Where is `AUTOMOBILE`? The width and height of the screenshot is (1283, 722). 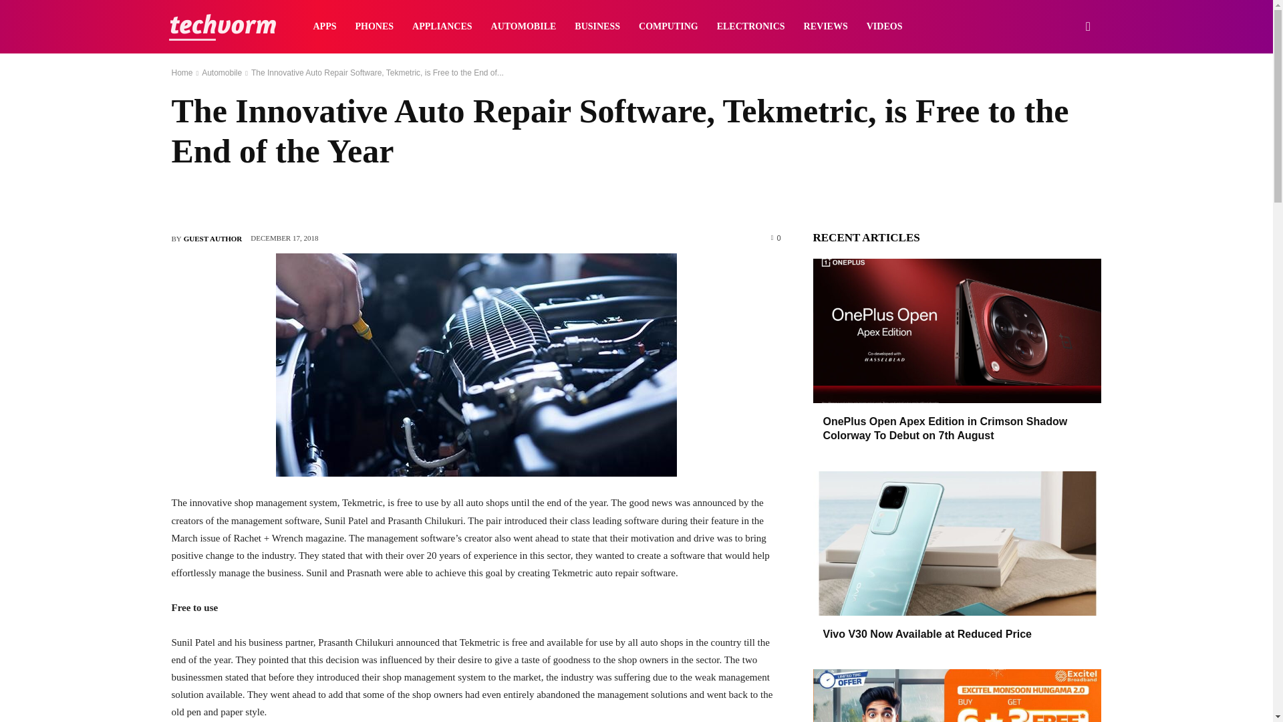
AUTOMOBILE is located at coordinates (524, 27).